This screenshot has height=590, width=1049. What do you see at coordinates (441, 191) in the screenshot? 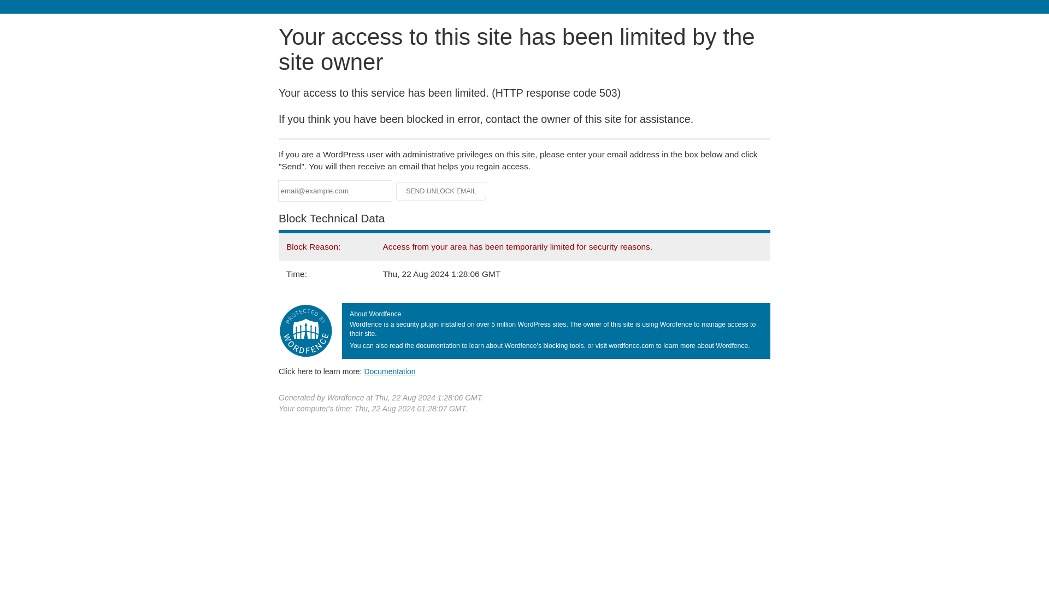
I see `Send Unlock Email` at bounding box center [441, 191].